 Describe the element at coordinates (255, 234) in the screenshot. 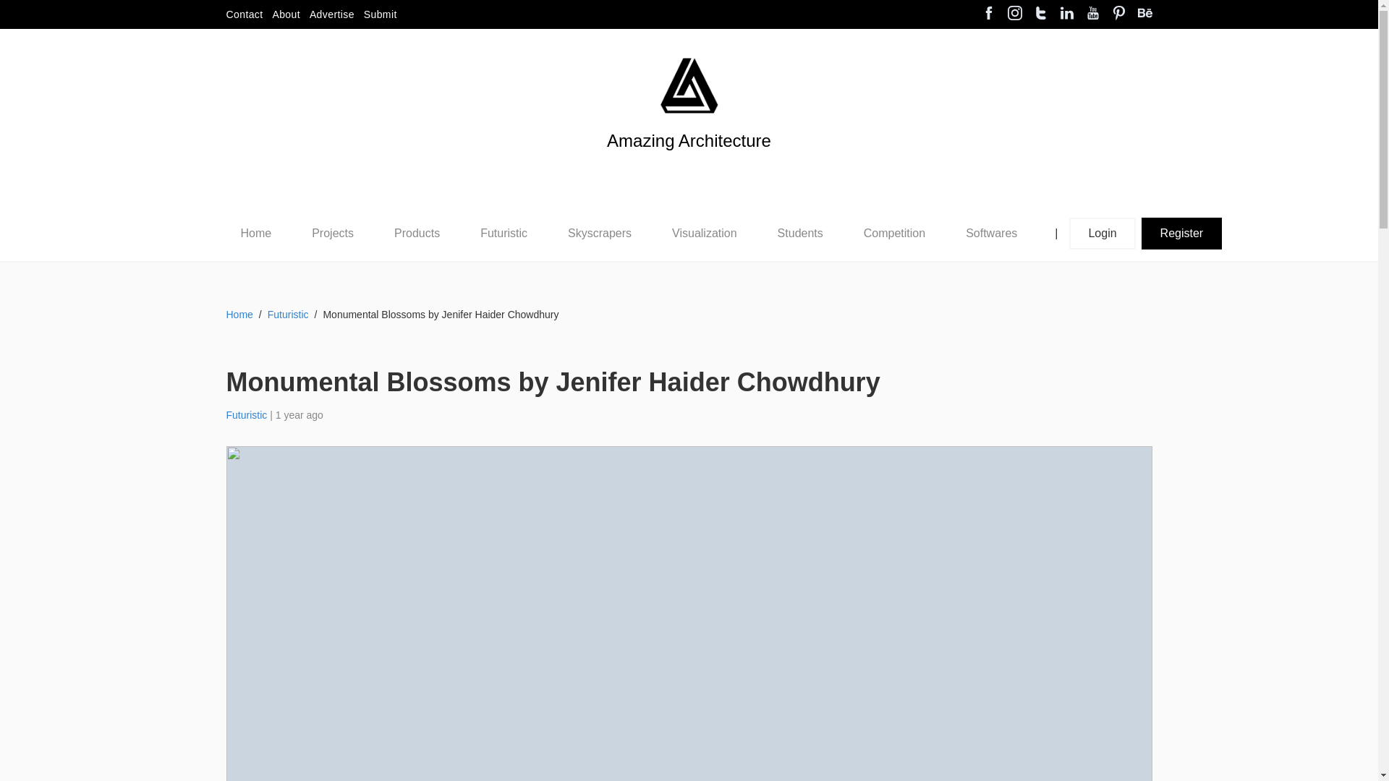

I see `Home` at that location.